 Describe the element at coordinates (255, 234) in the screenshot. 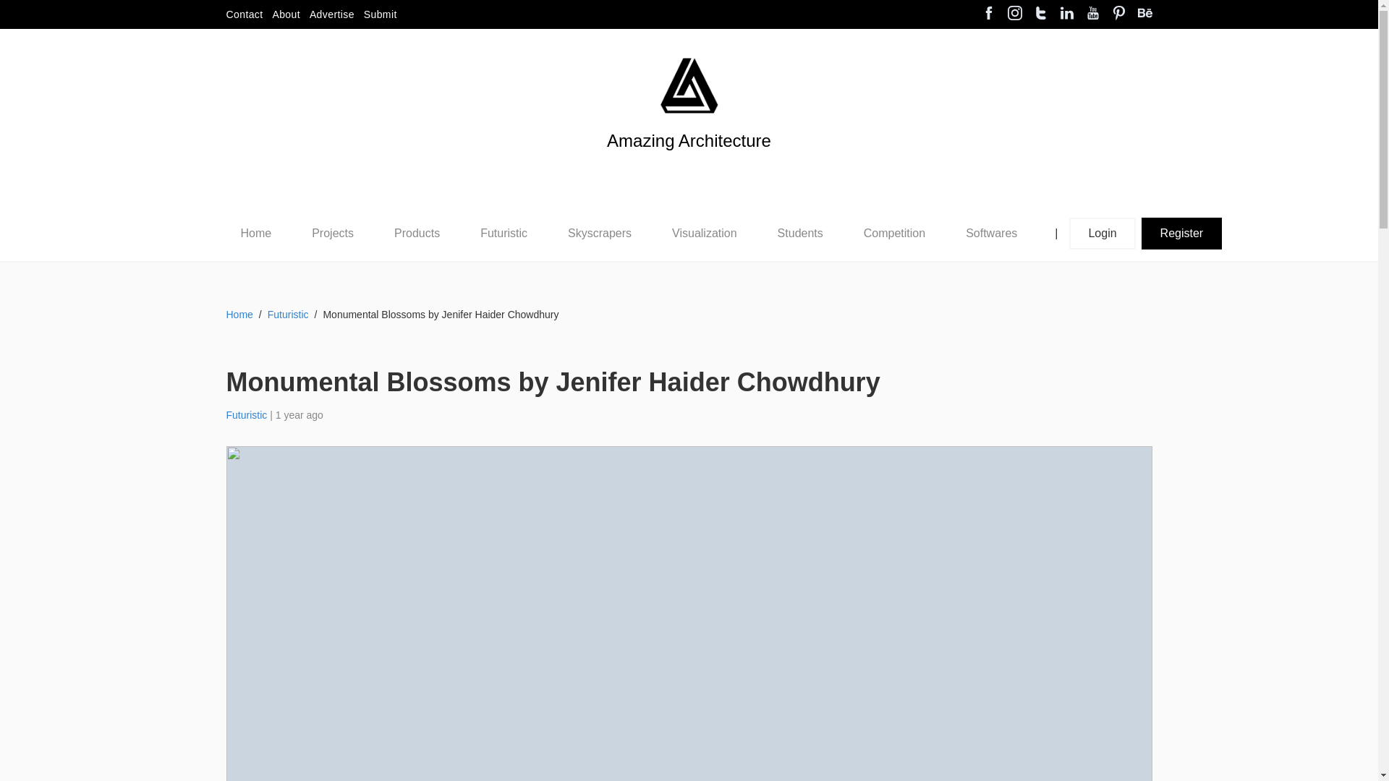

I see `Home` at that location.